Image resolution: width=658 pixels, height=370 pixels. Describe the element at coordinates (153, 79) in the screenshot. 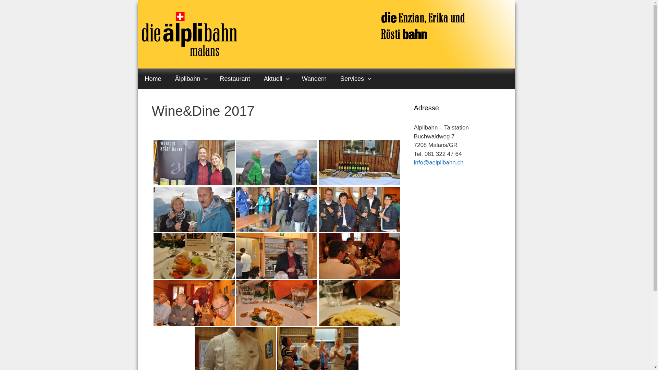

I see `Home` at that location.